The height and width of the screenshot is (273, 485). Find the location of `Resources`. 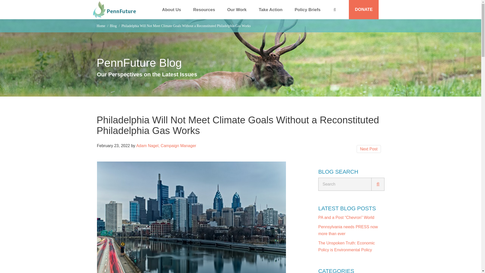

Resources is located at coordinates (204, 10).